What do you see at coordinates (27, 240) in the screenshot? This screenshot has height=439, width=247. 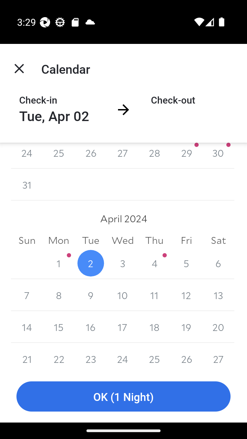 I see `Sun` at bounding box center [27, 240].